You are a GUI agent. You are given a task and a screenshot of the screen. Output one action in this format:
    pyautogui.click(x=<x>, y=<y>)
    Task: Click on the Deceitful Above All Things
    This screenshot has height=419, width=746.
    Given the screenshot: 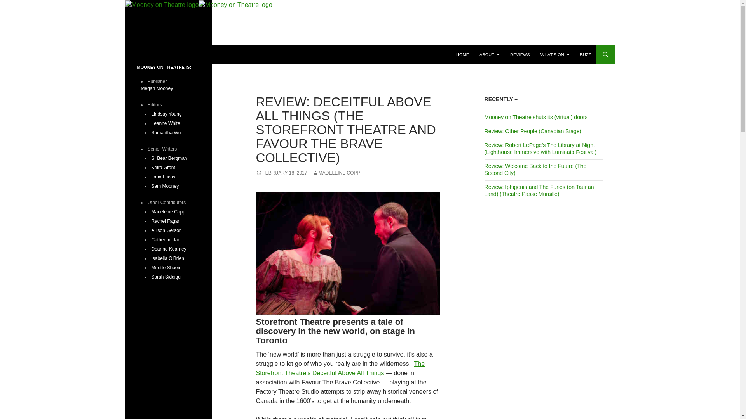 What is the action you would take?
    pyautogui.click(x=348, y=372)
    